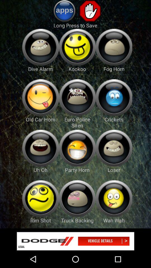 The image size is (151, 268). Describe the element at coordinates (40, 47) in the screenshot. I see `drive alaram` at that location.